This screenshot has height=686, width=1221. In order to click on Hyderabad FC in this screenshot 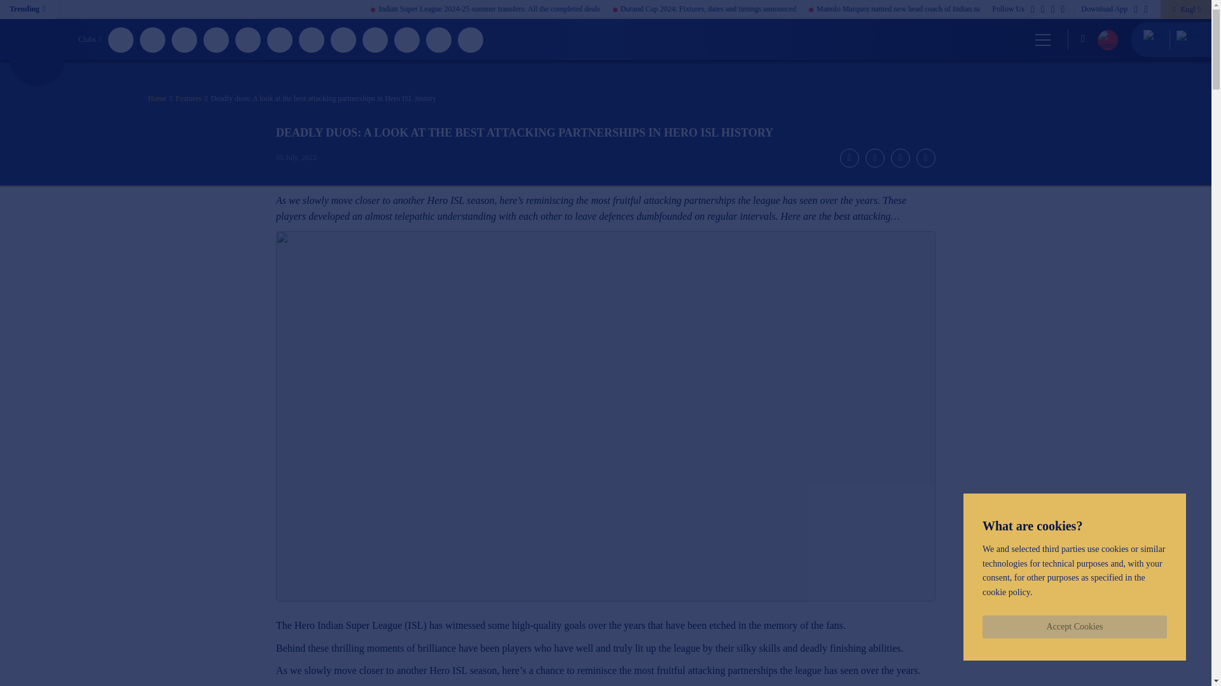, I will do `click(248, 39)`.